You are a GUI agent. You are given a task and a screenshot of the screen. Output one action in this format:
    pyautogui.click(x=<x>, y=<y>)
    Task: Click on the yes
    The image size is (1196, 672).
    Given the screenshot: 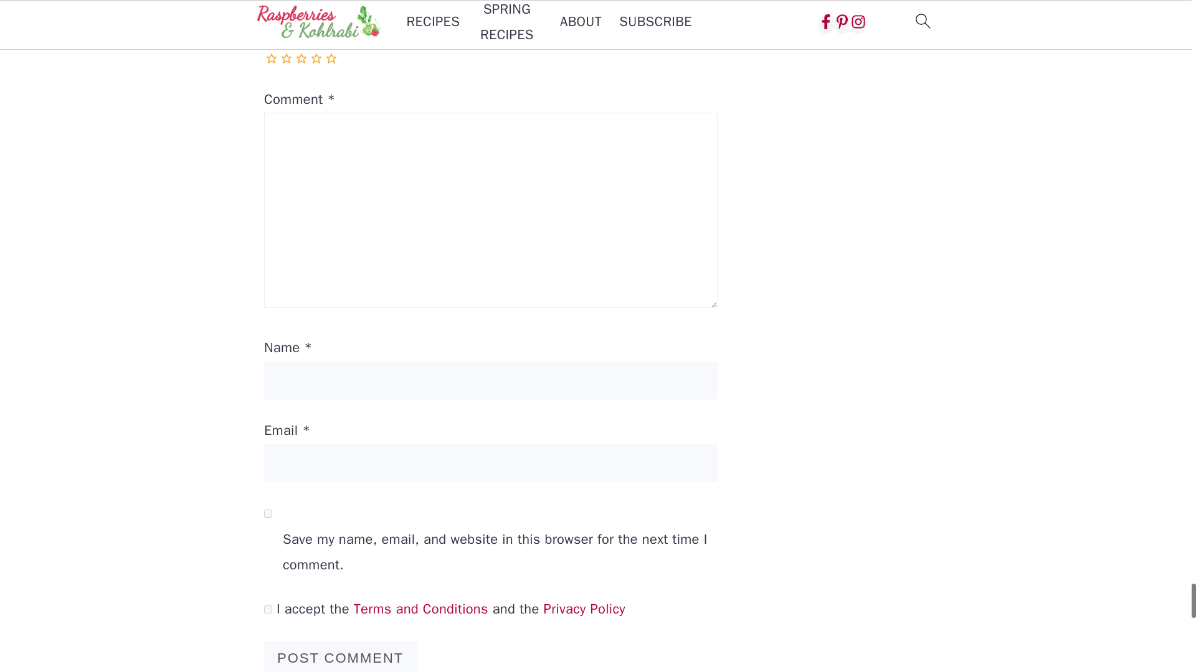 What is the action you would take?
    pyautogui.click(x=268, y=513)
    